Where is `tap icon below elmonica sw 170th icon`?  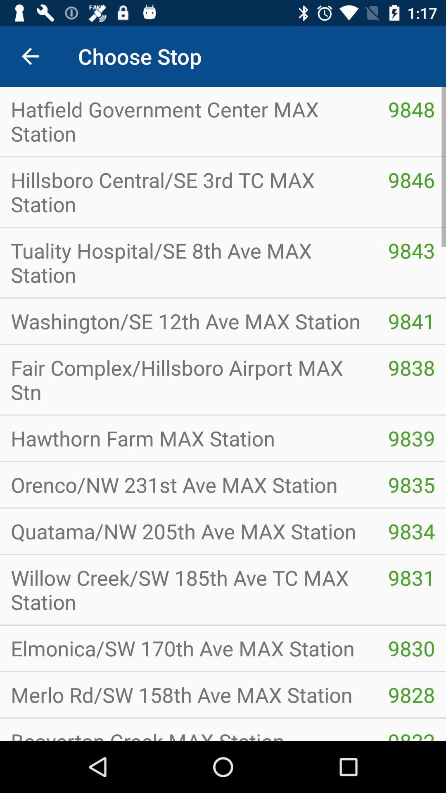
tap icon below elmonica sw 170th icon is located at coordinates (188, 695).